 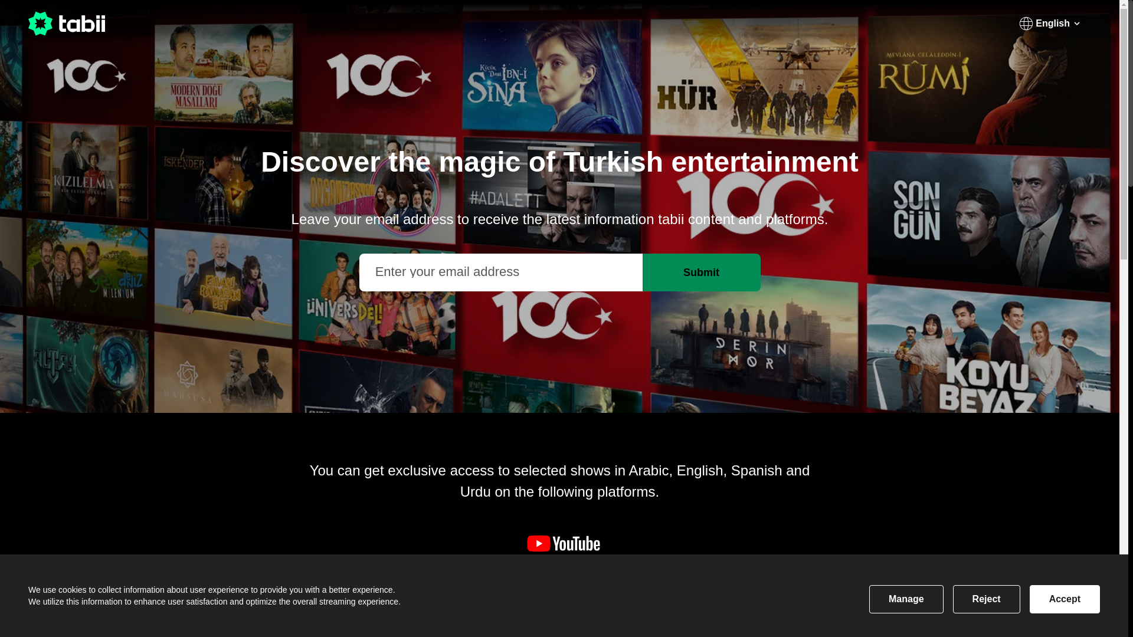 What do you see at coordinates (152, 617) in the screenshot?
I see `Season 1` at bounding box center [152, 617].